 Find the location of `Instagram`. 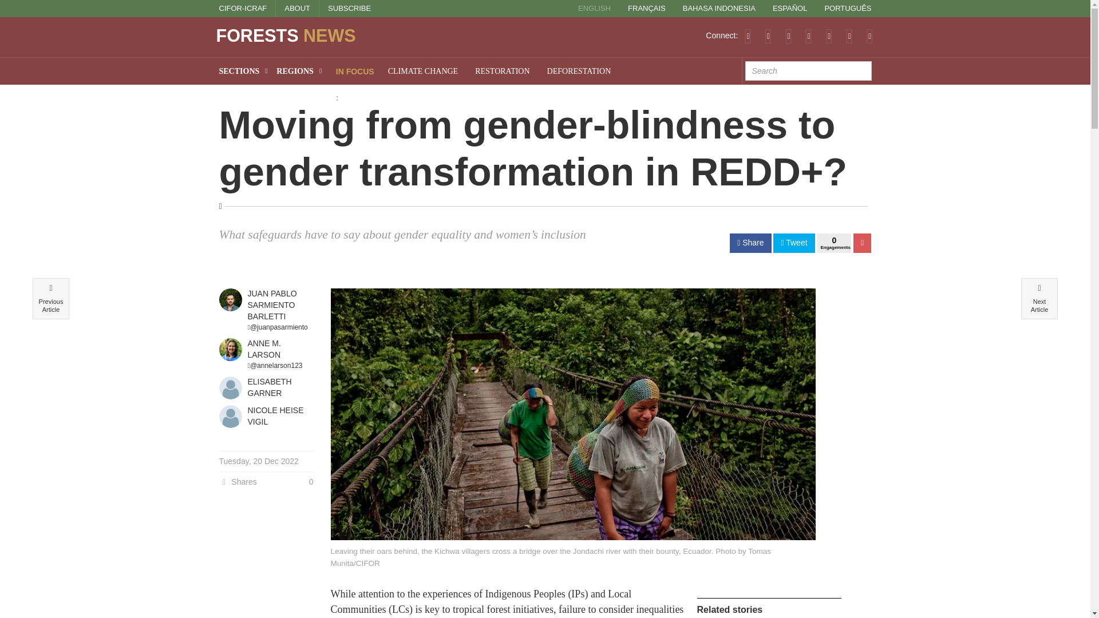

Instagram is located at coordinates (849, 35).